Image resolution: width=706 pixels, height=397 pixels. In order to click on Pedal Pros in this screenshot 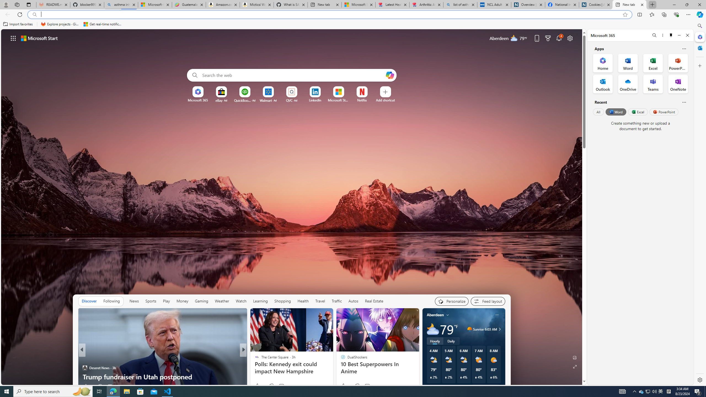, I will do `click(332, 377)`.